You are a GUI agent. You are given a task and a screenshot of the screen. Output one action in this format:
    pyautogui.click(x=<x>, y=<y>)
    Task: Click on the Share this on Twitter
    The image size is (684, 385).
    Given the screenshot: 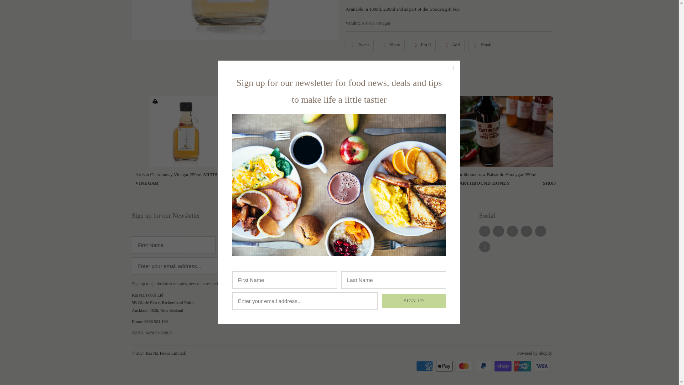 What is the action you would take?
    pyautogui.click(x=359, y=45)
    